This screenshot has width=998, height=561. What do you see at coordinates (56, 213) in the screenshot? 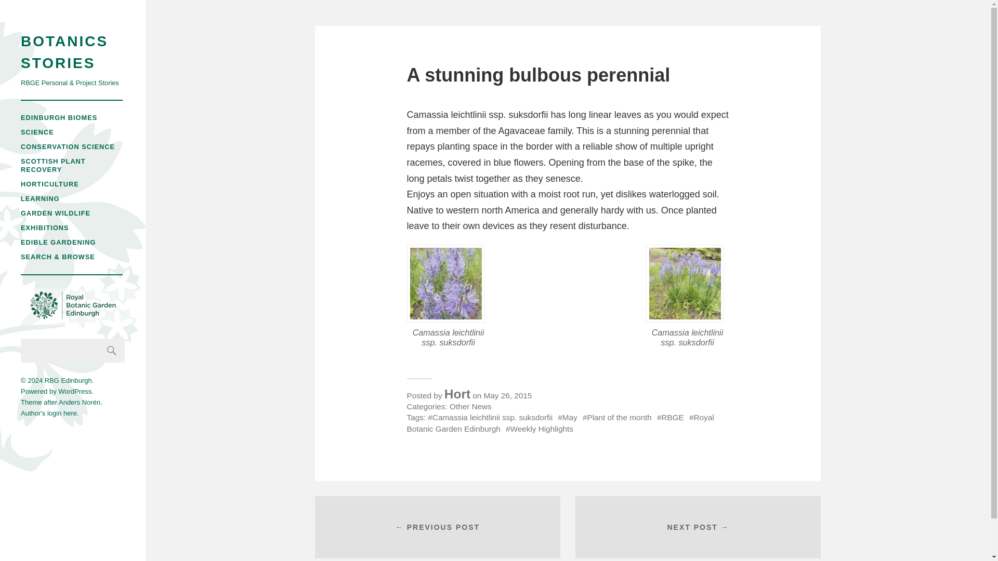
I see `GARDEN WILDLIFE` at bounding box center [56, 213].